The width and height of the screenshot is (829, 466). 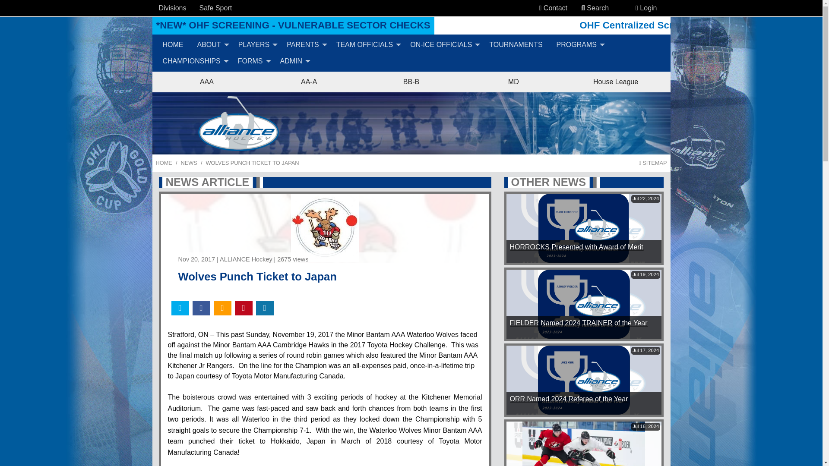 I want to click on Divisions, so click(x=173, y=8).